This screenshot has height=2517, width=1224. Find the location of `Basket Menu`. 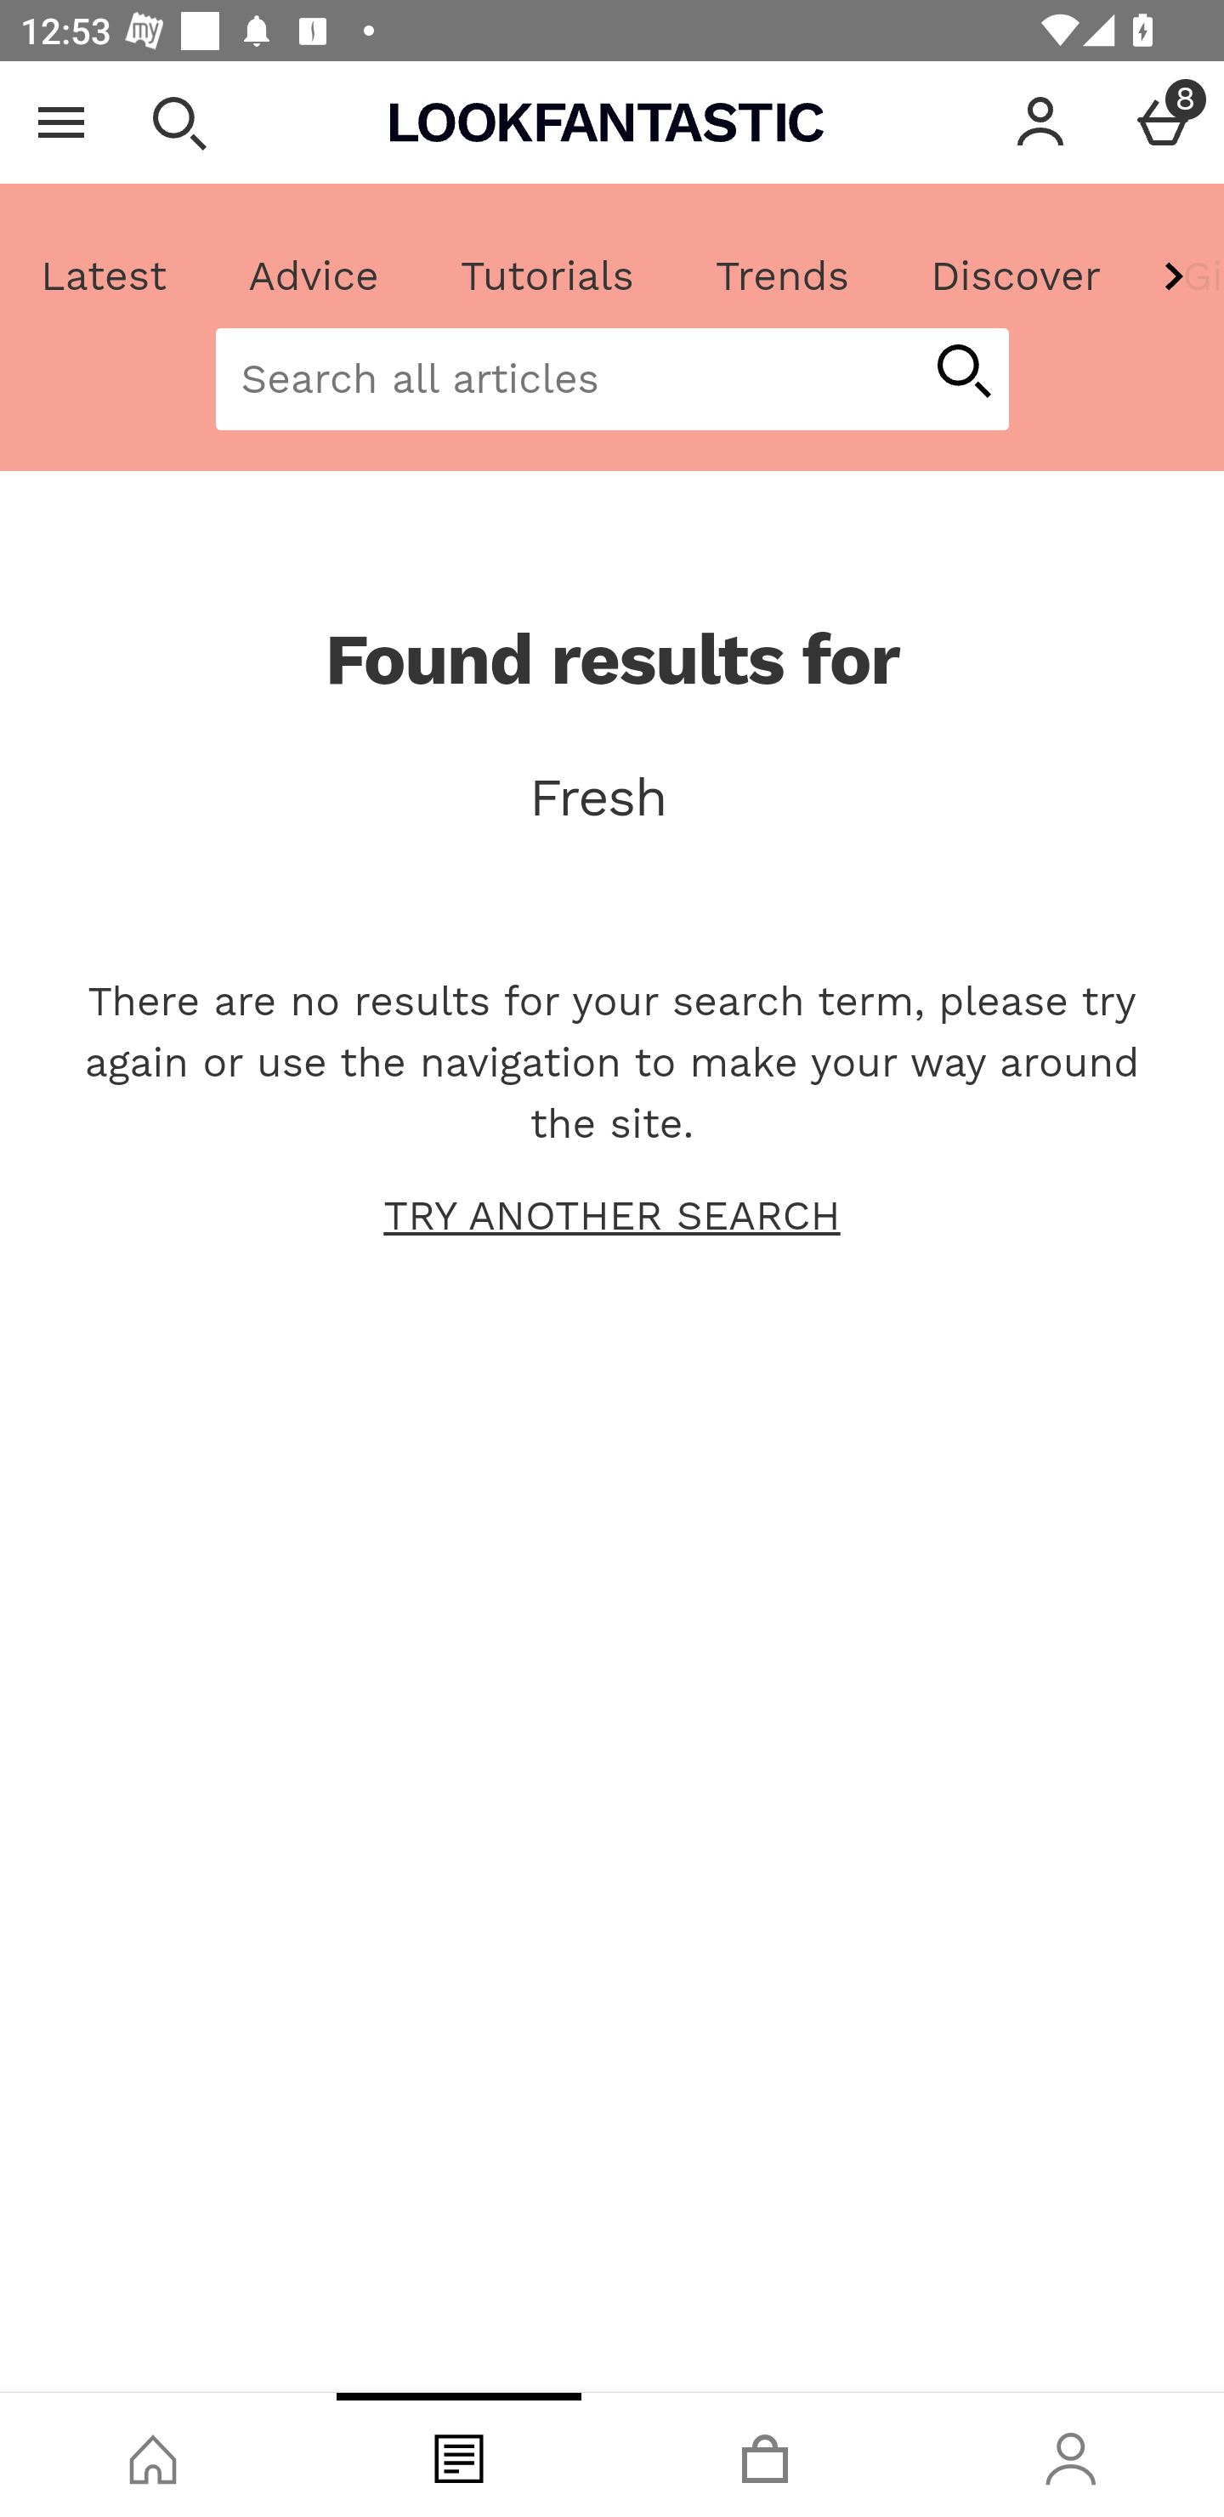

Basket Menu is located at coordinates (1163, 122).